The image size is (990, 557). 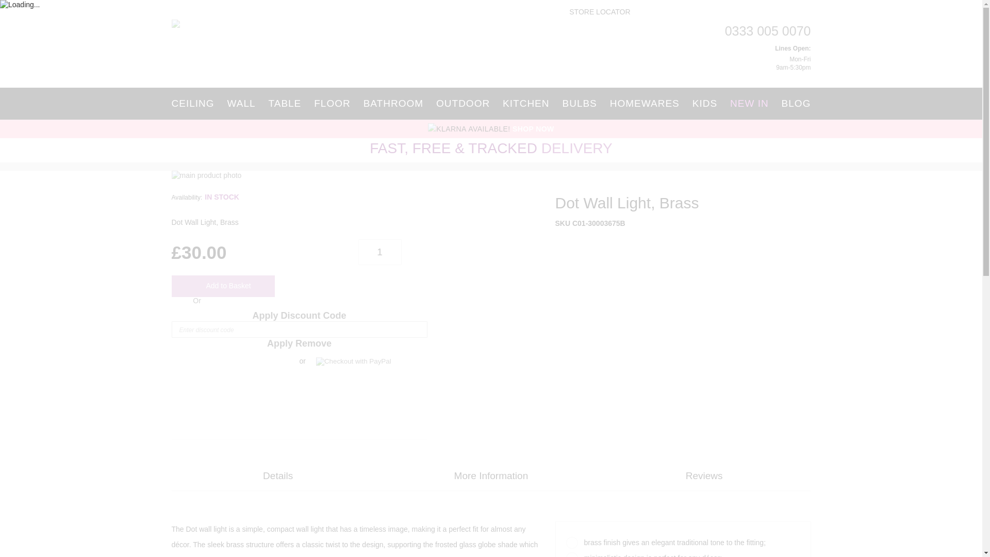 I want to click on STORE LOCATOR, so click(x=594, y=12).